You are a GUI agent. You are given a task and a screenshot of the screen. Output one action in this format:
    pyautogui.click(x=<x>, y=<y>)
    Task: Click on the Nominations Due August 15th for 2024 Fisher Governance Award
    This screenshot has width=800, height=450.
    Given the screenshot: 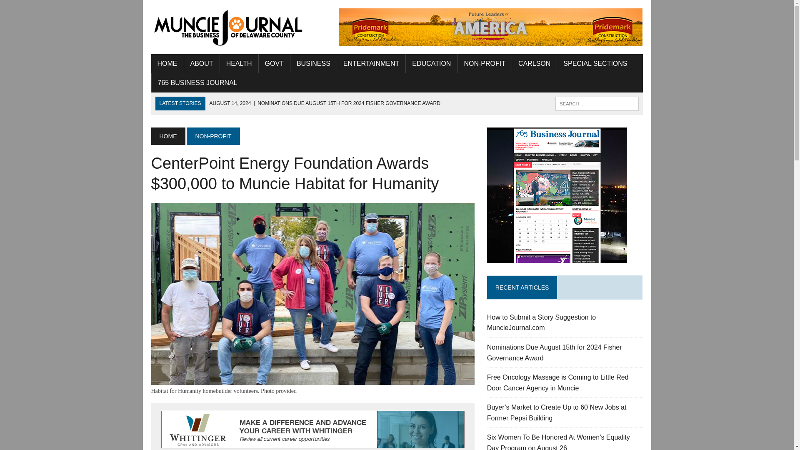 What is the action you would take?
    pyautogui.click(x=325, y=103)
    